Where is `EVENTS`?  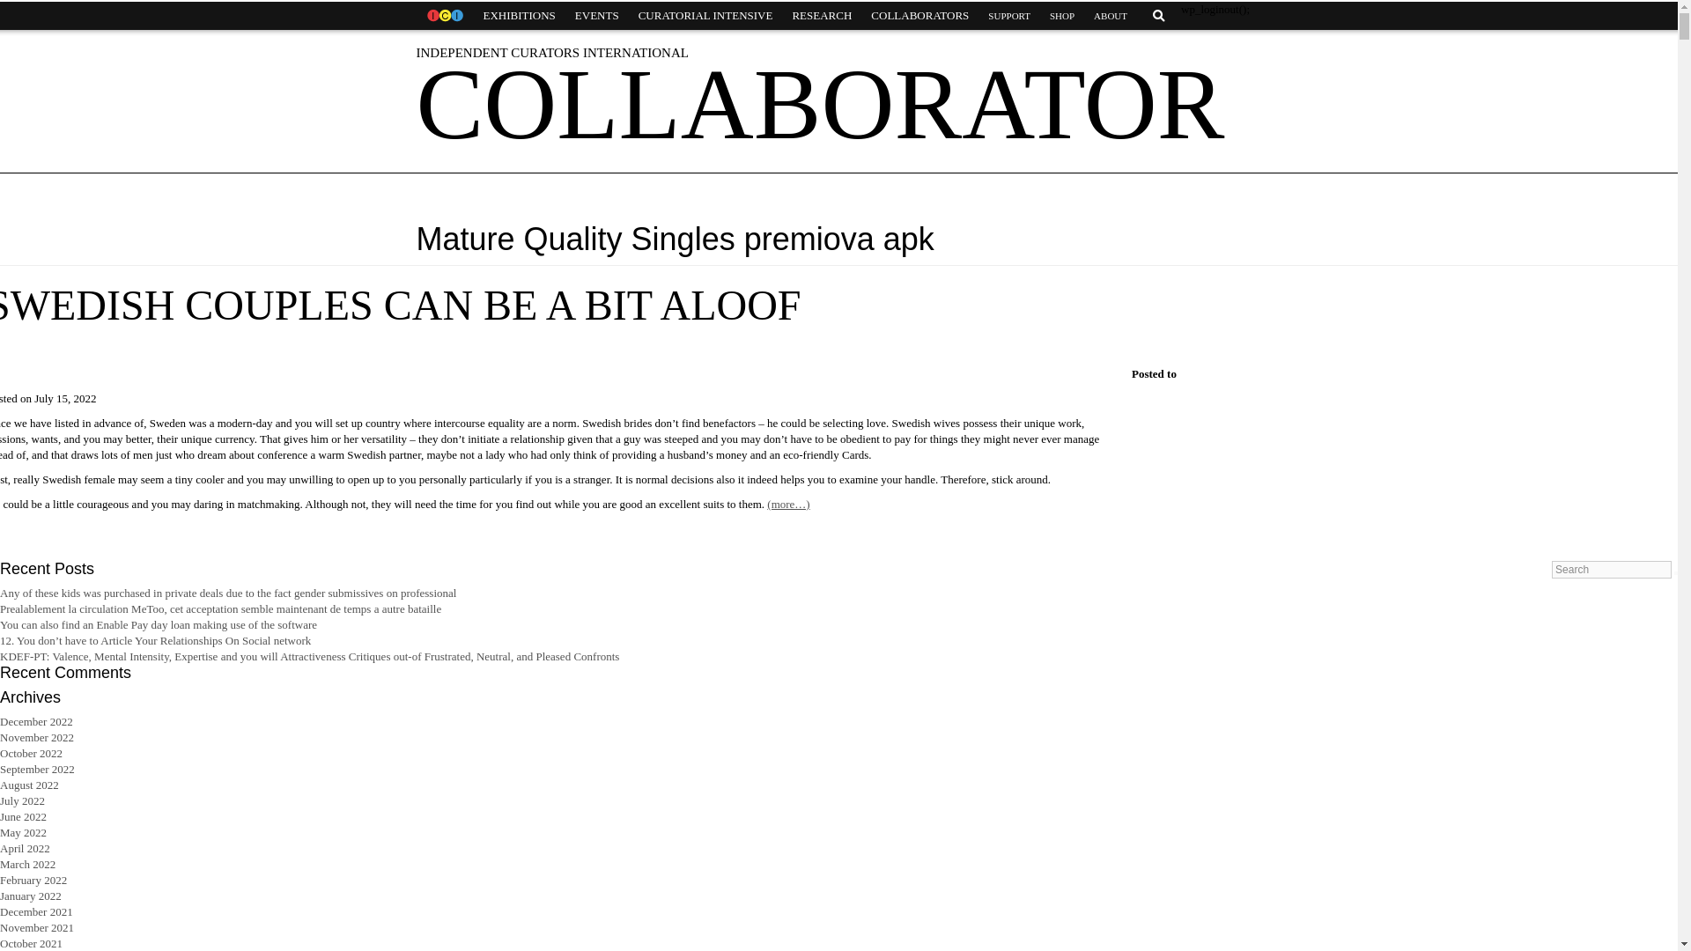
EVENTS is located at coordinates (597, 16).